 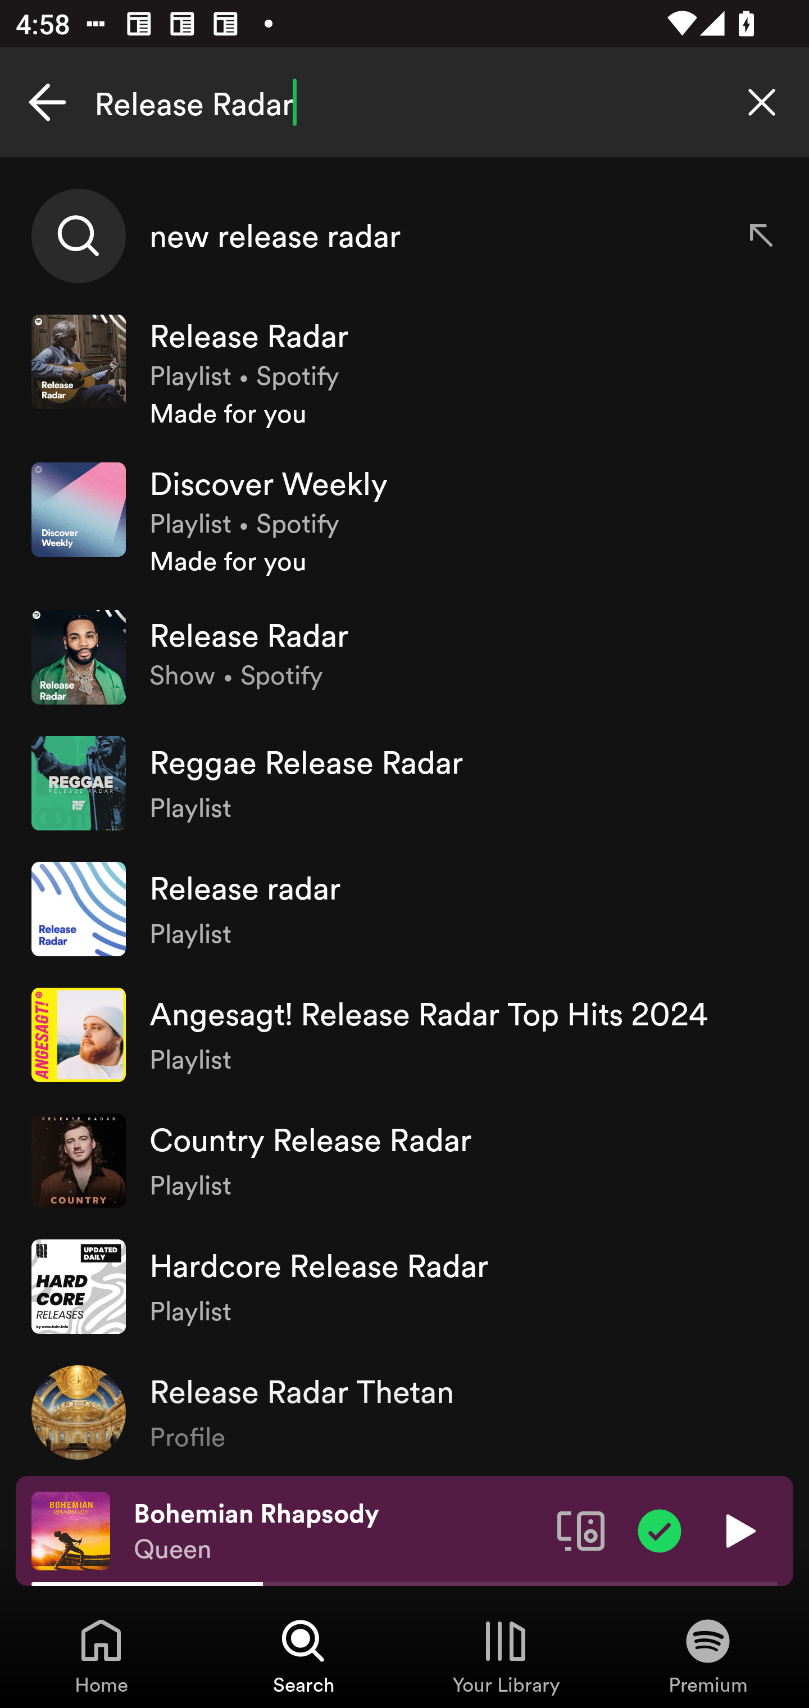 What do you see at coordinates (404, 236) in the screenshot?
I see `new release radar` at bounding box center [404, 236].